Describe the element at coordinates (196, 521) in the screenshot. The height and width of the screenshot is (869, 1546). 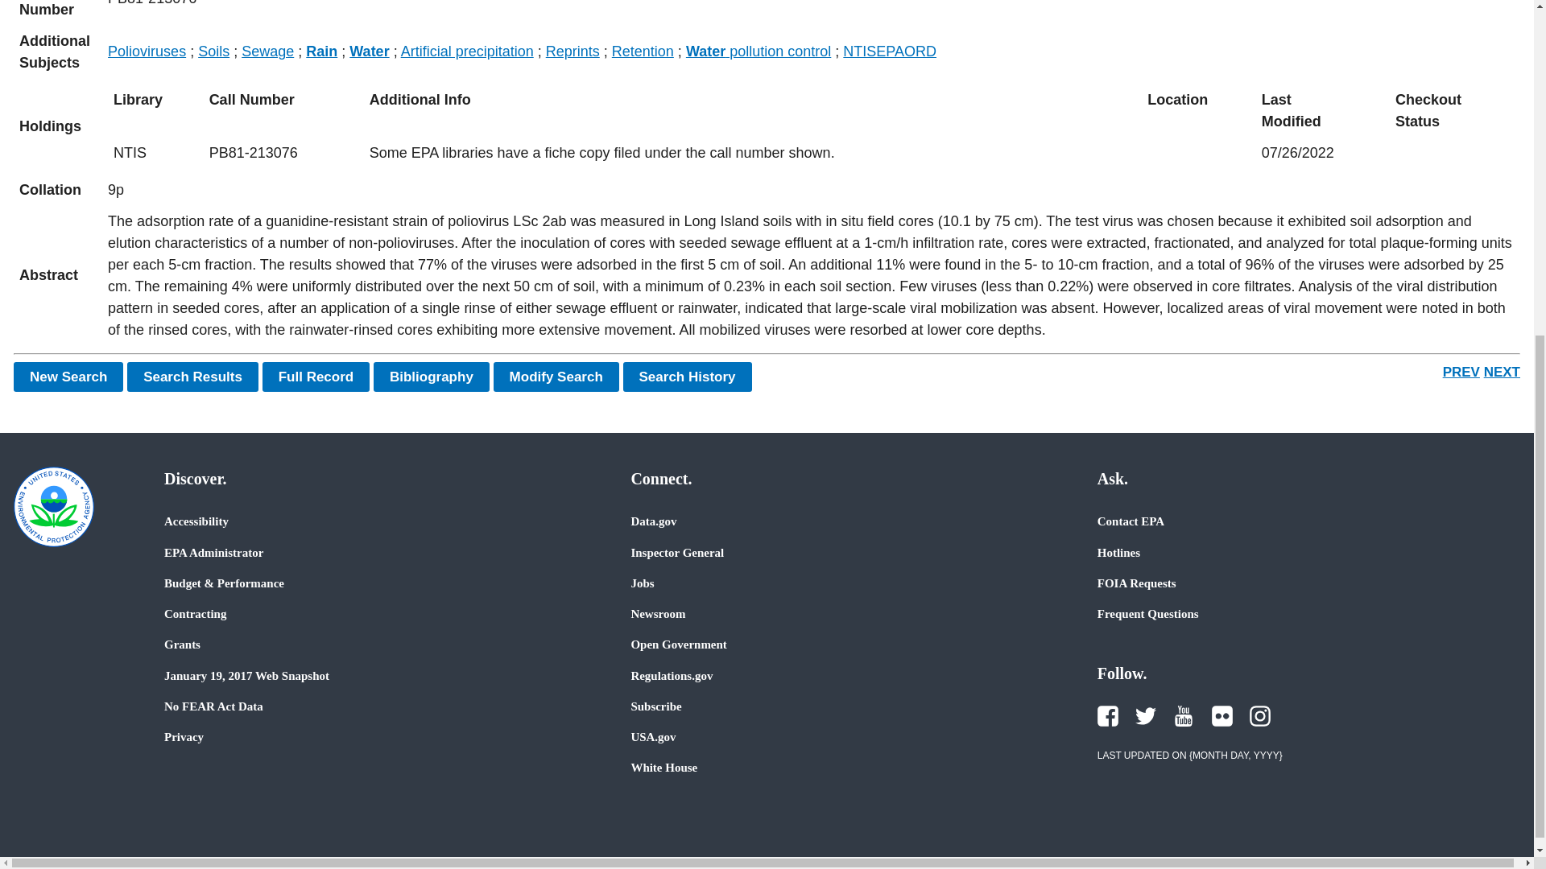
I see `Accessibility` at that location.